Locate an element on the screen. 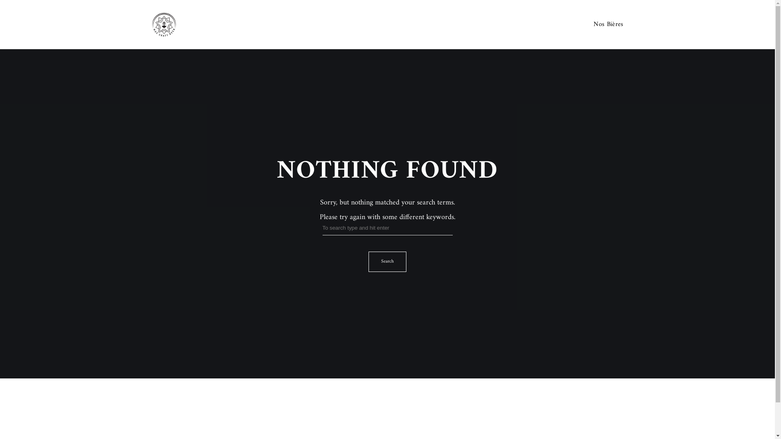 This screenshot has width=781, height=439. Search for: is located at coordinates (387, 230).